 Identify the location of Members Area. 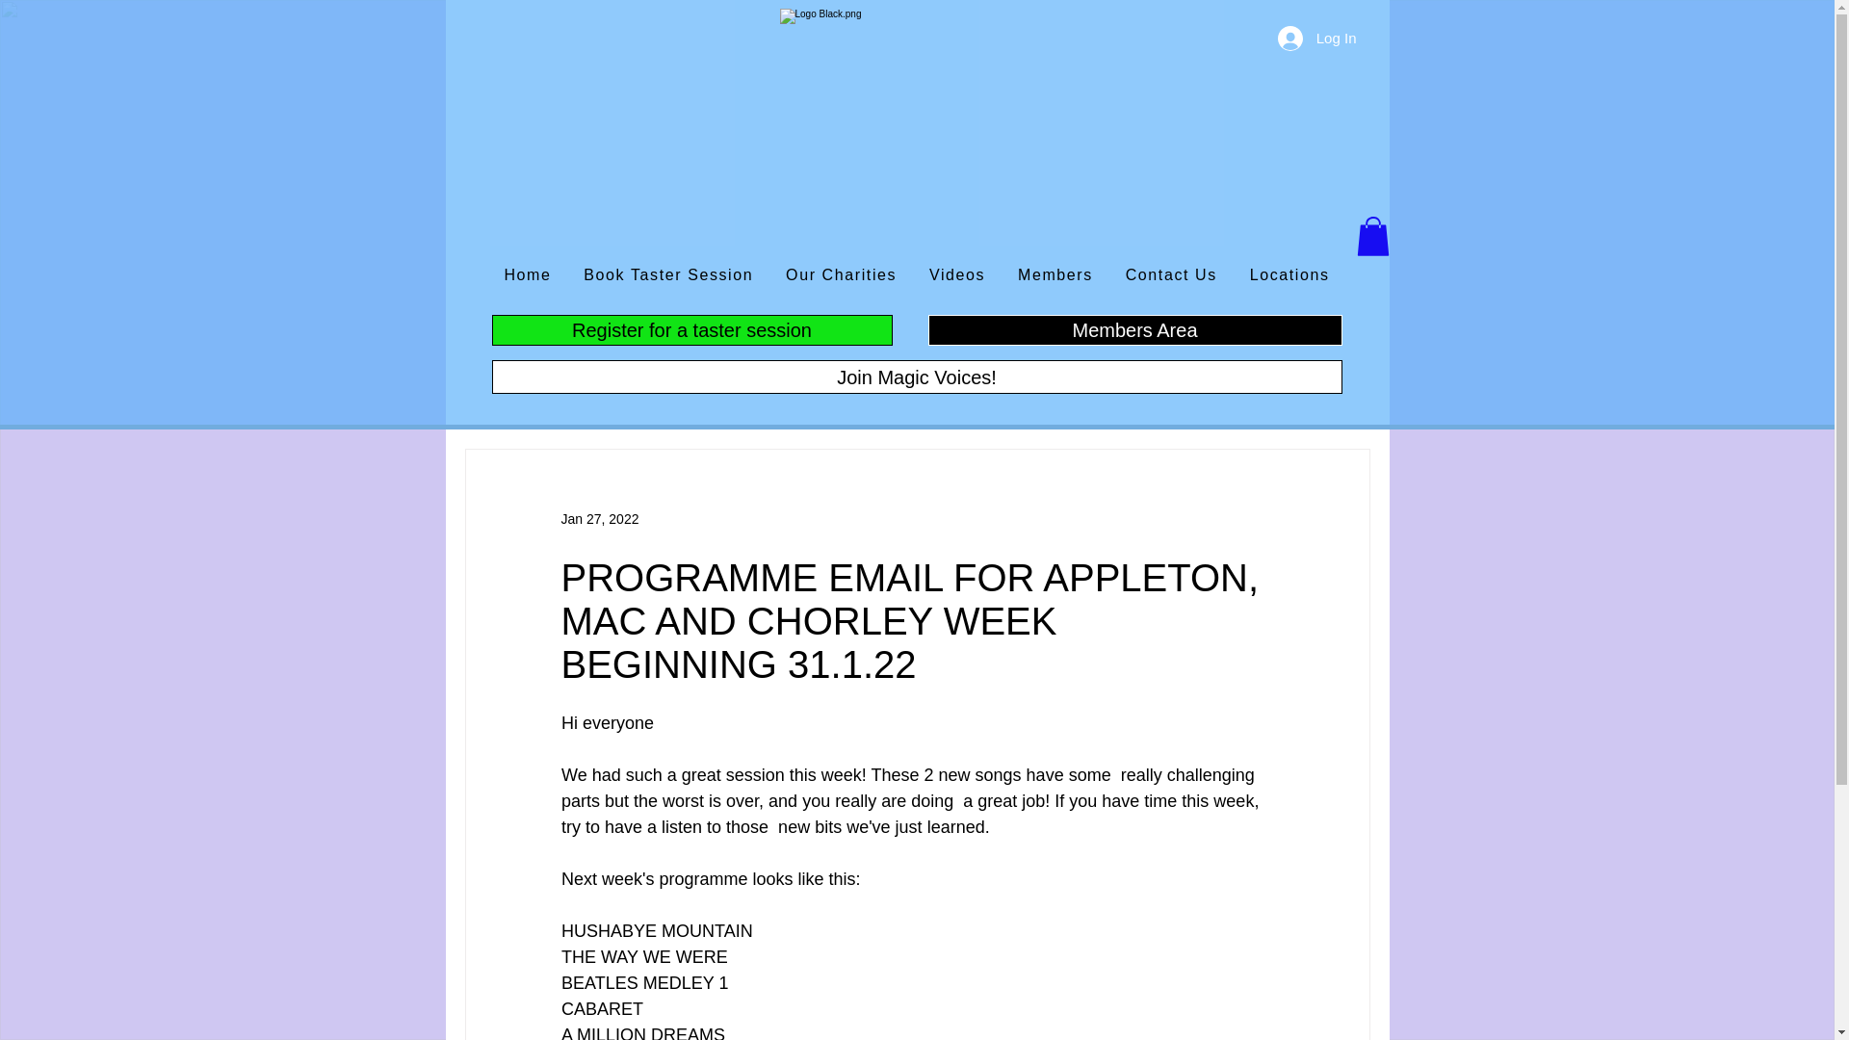
(1134, 329).